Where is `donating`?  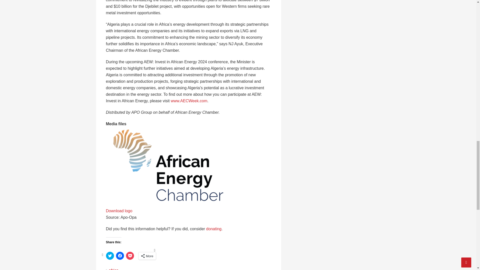
donating is located at coordinates (214, 229).